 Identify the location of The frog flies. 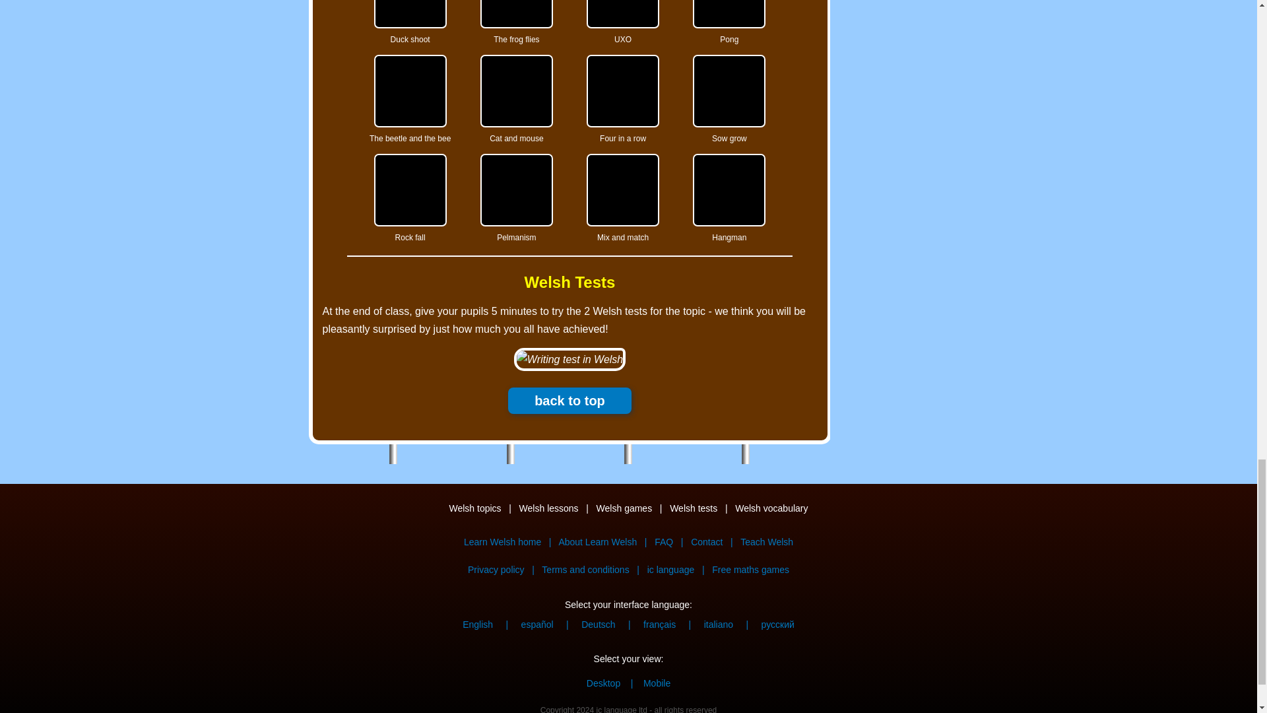
(516, 15).